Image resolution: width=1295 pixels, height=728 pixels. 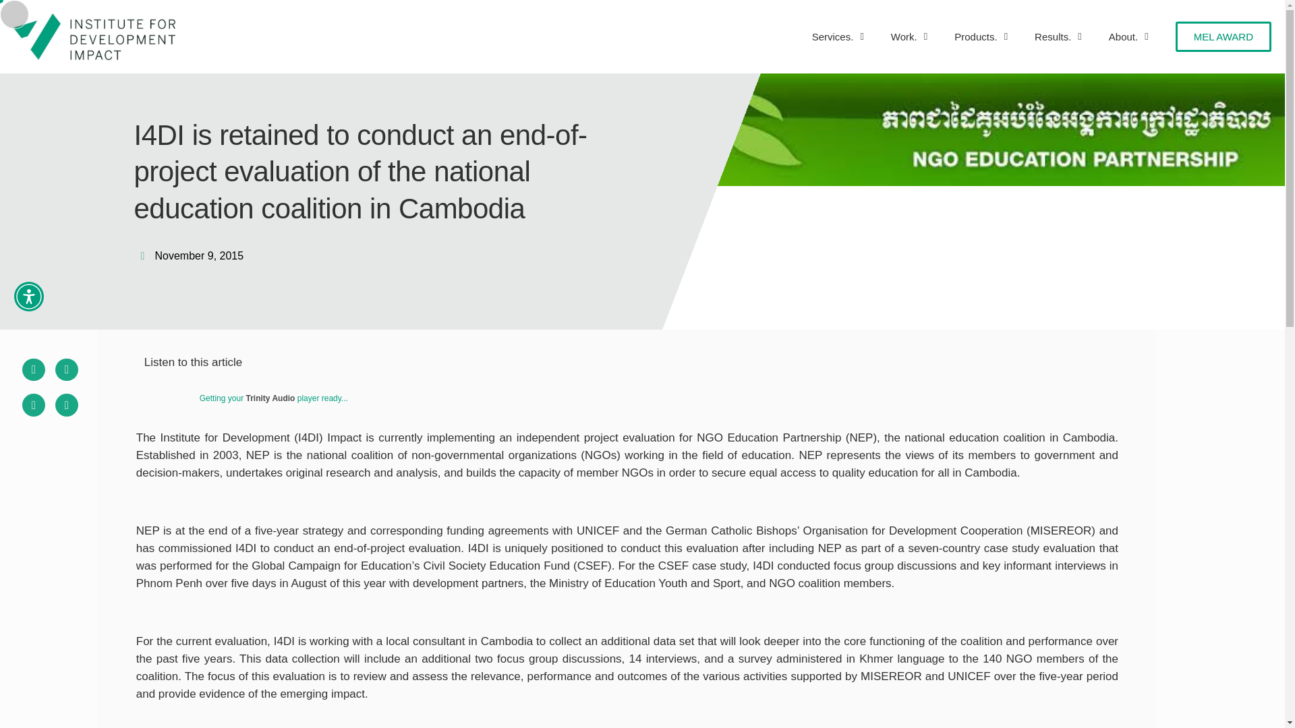 What do you see at coordinates (981, 36) in the screenshot?
I see `Products.` at bounding box center [981, 36].